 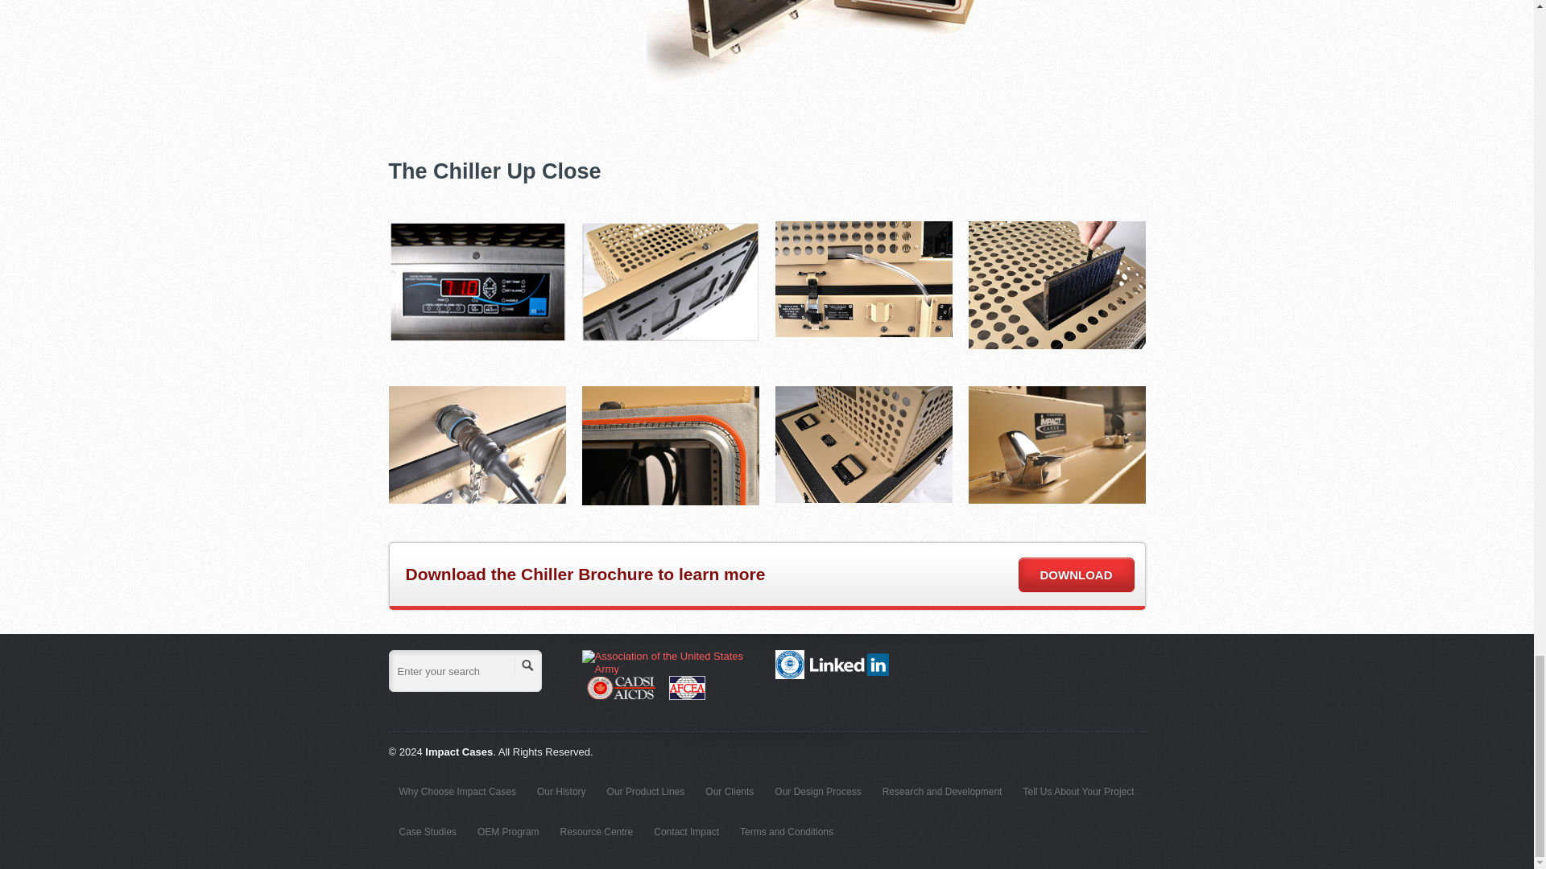 I want to click on DOWNLOAD, so click(x=1075, y=575).